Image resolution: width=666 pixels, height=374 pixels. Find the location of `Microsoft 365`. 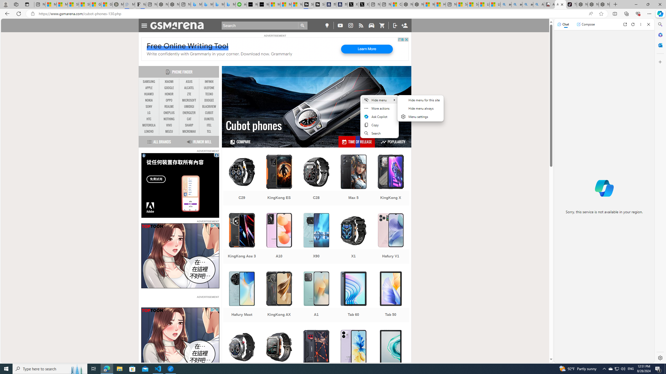

Microsoft 365 is located at coordinates (660, 35).